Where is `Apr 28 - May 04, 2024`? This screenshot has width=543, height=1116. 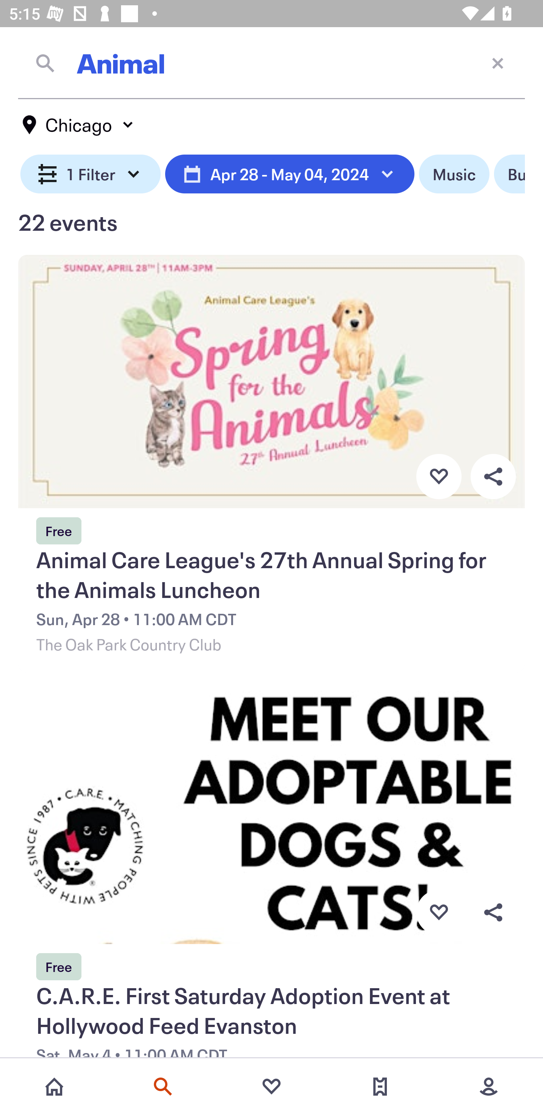 Apr 28 - May 04, 2024 is located at coordinates (290, 174).